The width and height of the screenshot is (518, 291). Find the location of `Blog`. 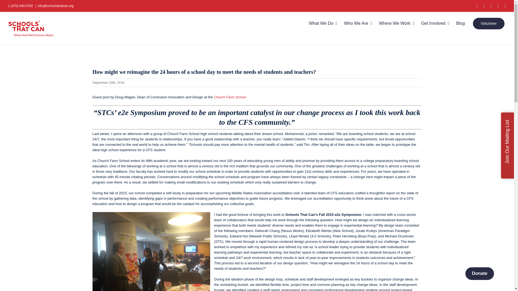

Blog is located at coordinates (460, 23).